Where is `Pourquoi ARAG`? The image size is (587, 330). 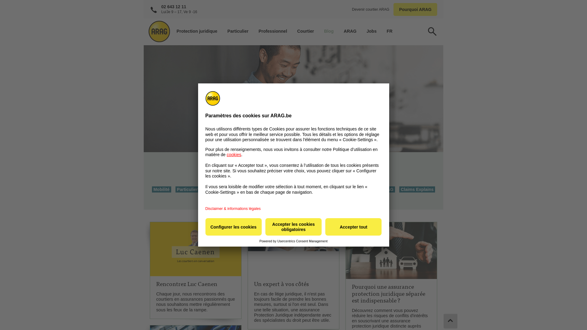 Pourquoi ARAG is located at coordinates (415, 9).